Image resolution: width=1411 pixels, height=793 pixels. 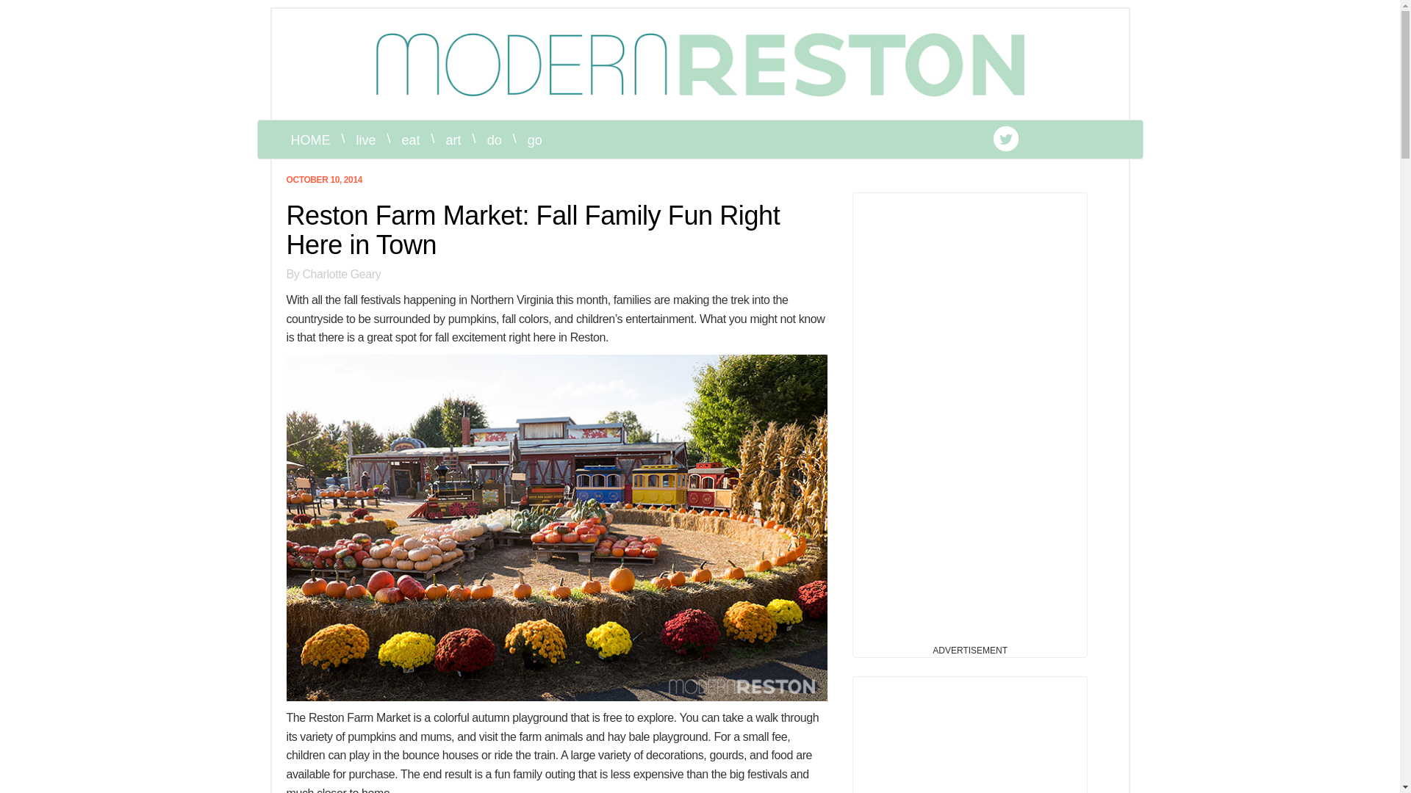 I want to click on do, so click(x=495, y=140).